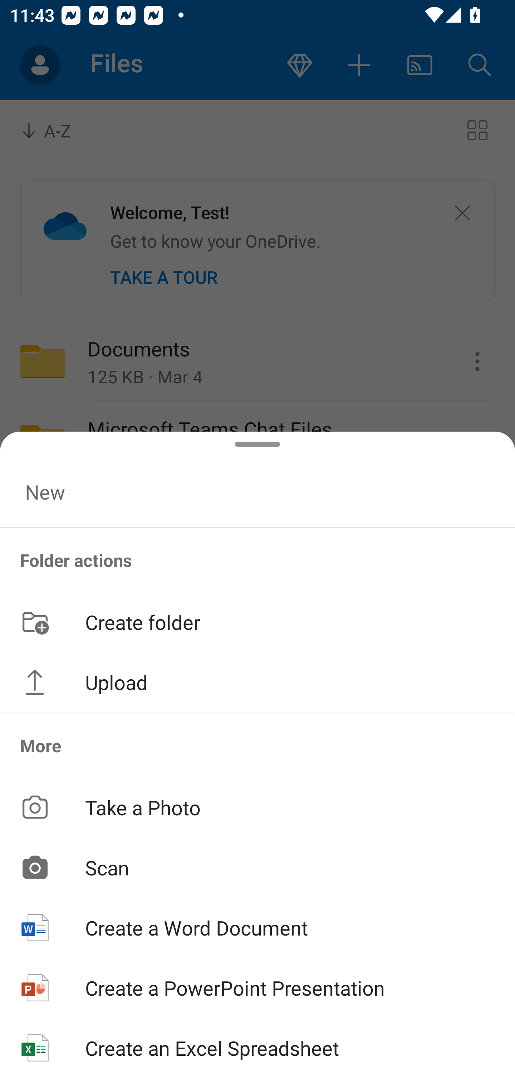 The width and height of the screenshot is (515, 1088). What do you see at coordinates (257, 807) in the screenshot?
I see `Take a Photo button Take a Photo` at bounding box center [257, 807].